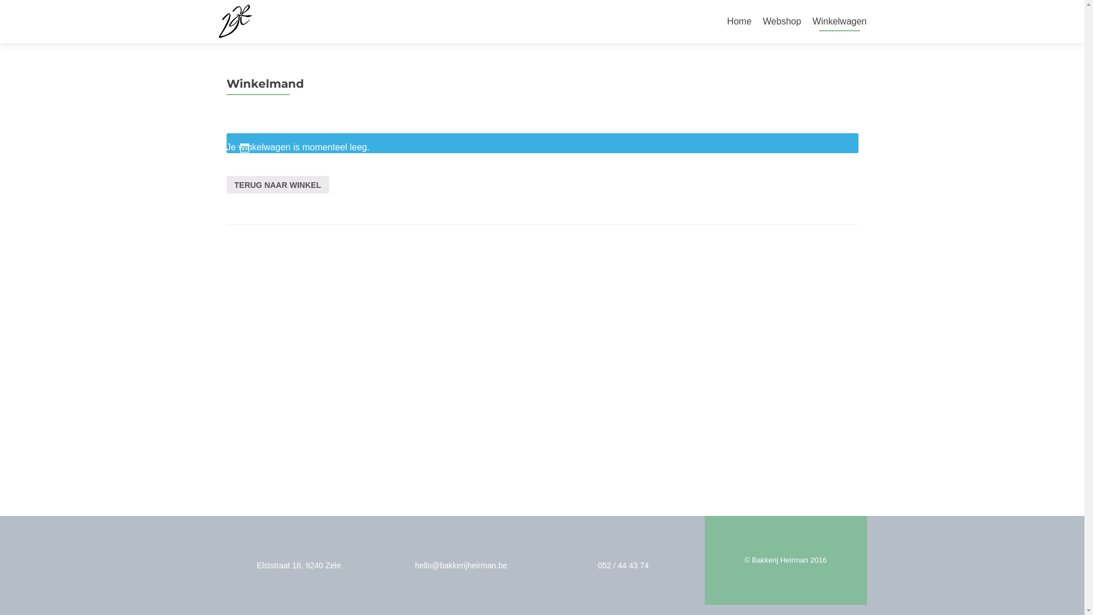  What do you see at coordinates (839, 22) in the screenshot?
I see `Winkelwagen` at bounding box center [839, 22].